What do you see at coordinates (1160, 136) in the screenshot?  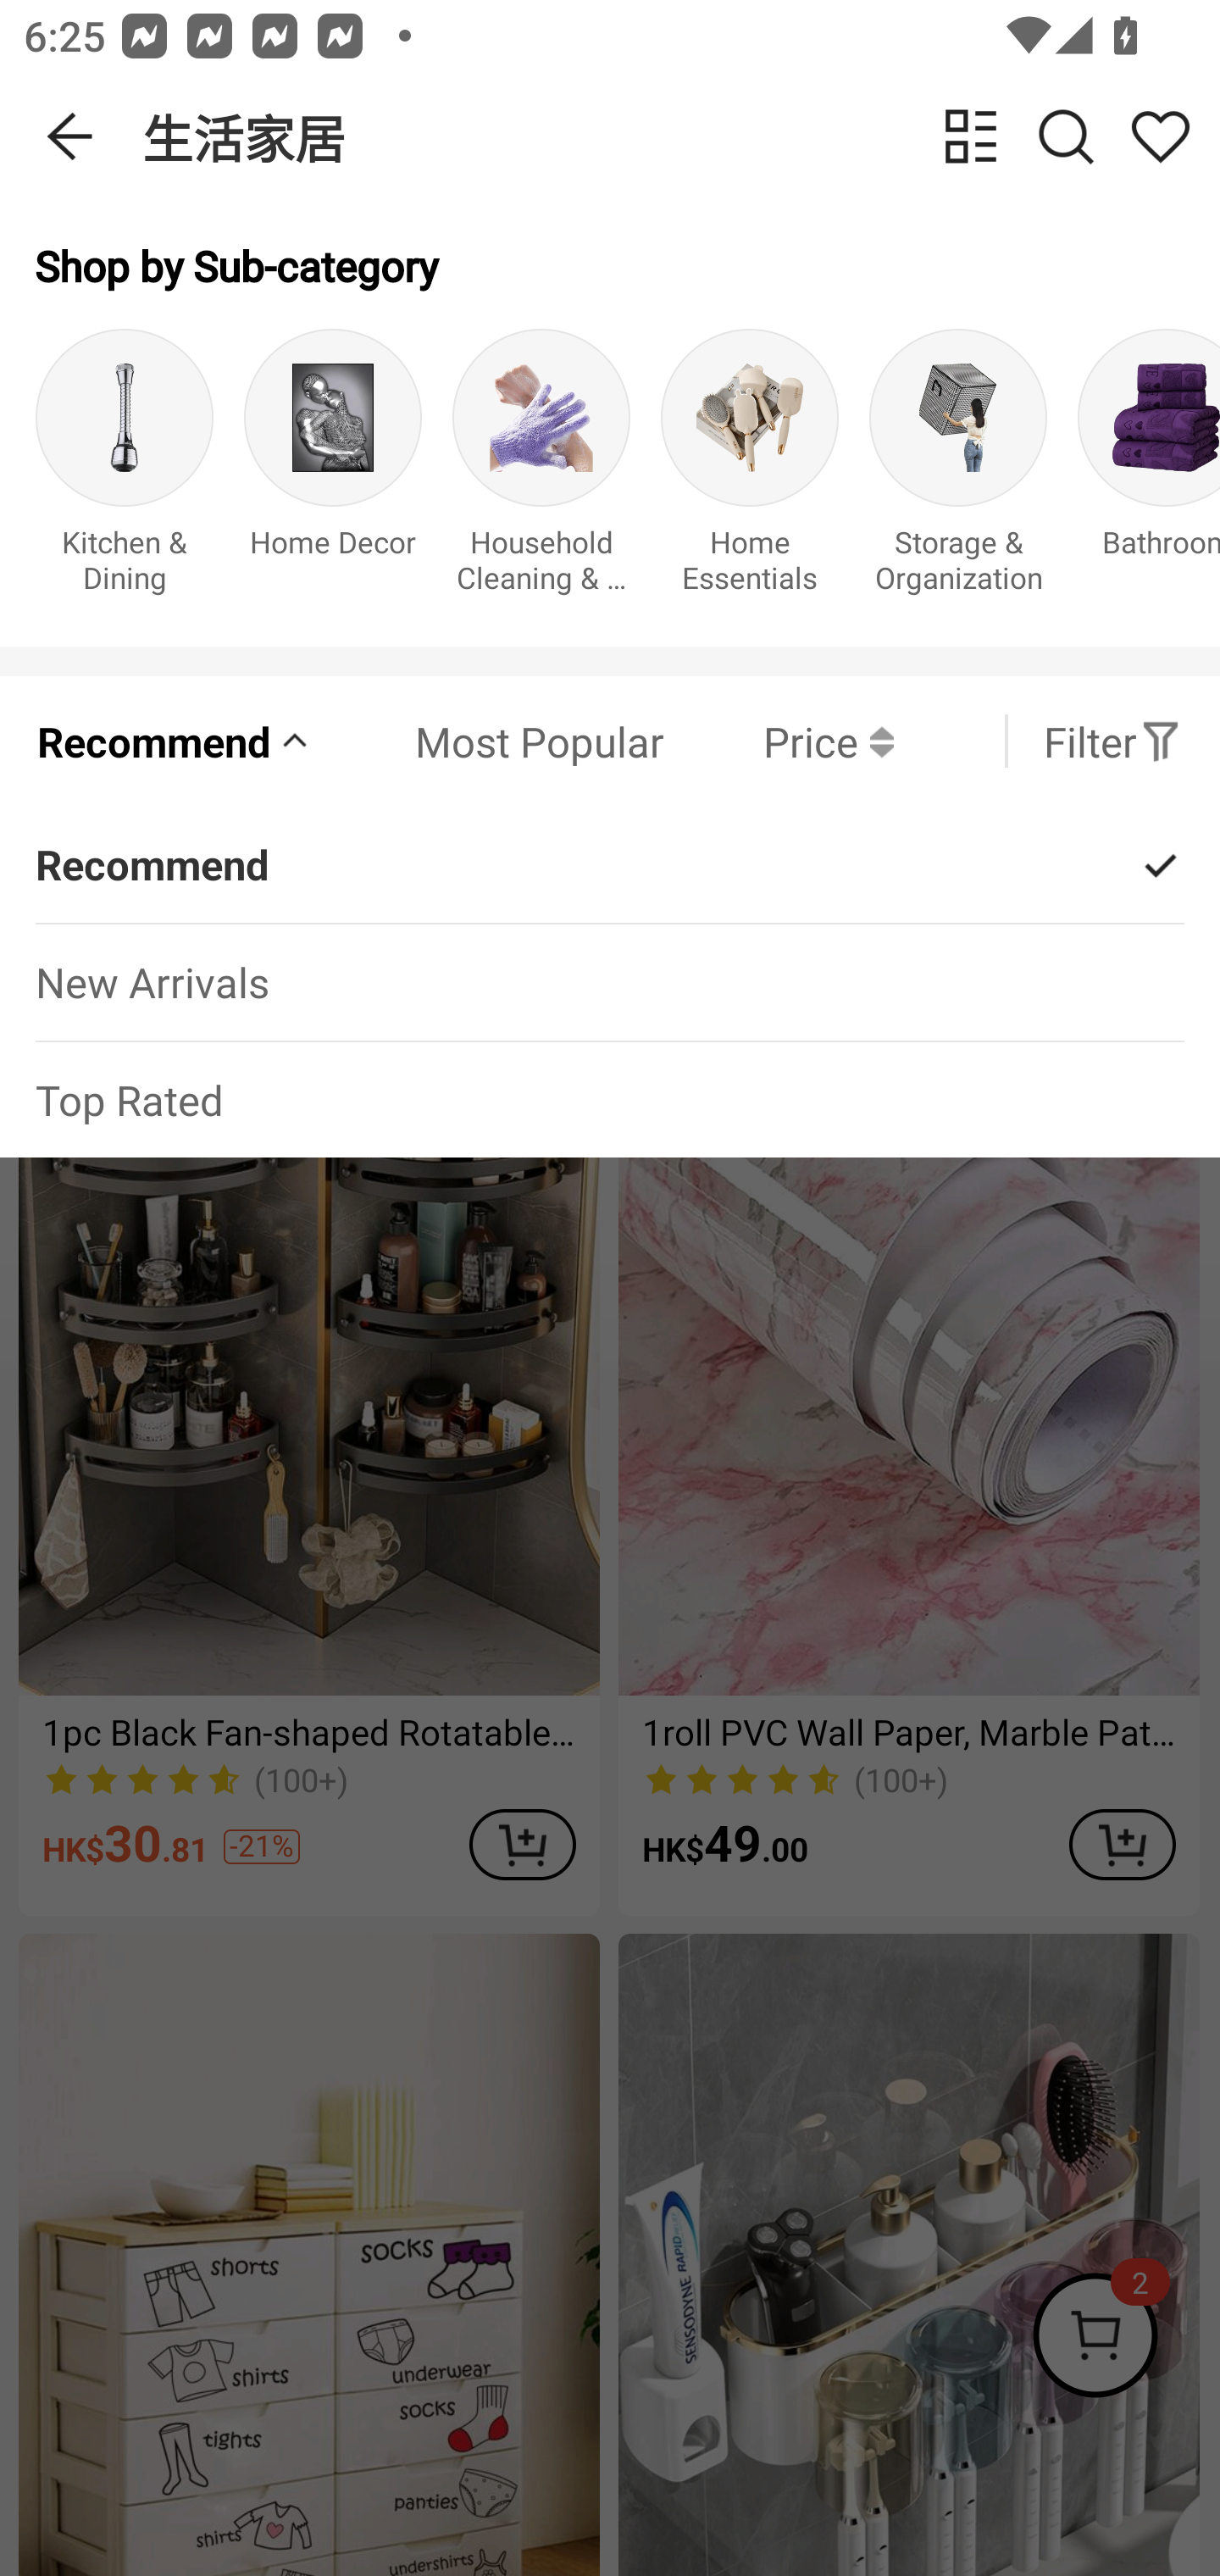 I see `Share` at bounding box center [1160, 136].